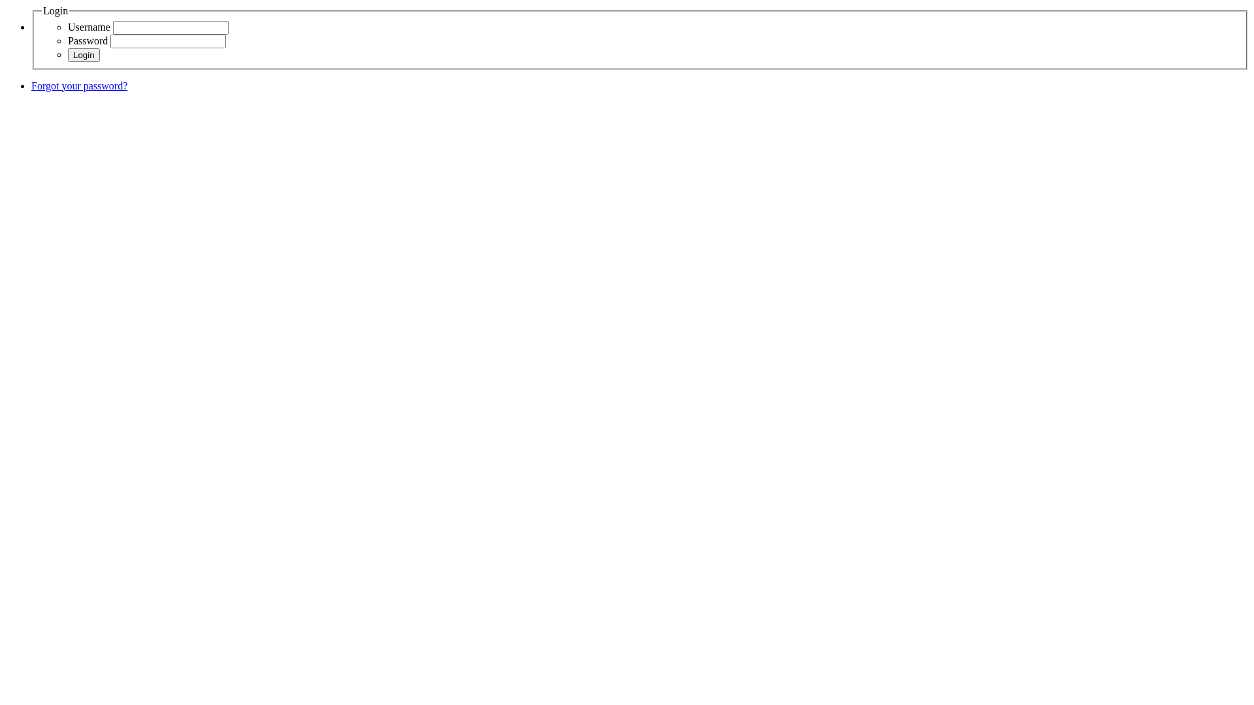 This screenshot has height=705, width=1254. What do you see at coordinates (84, 55) in the screenshot?
I see `Login` at bounding box center [84, 55].